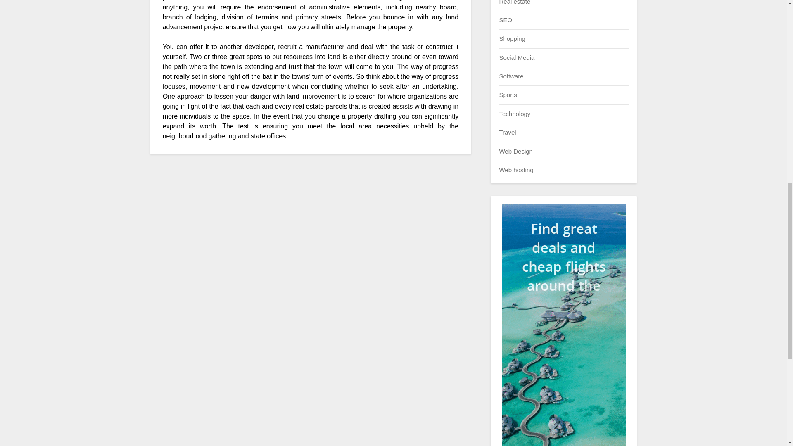 The image size is (793, 446). Describe the element at coordinates (515, 114) in the screenshot. I see `Technology` at that location.